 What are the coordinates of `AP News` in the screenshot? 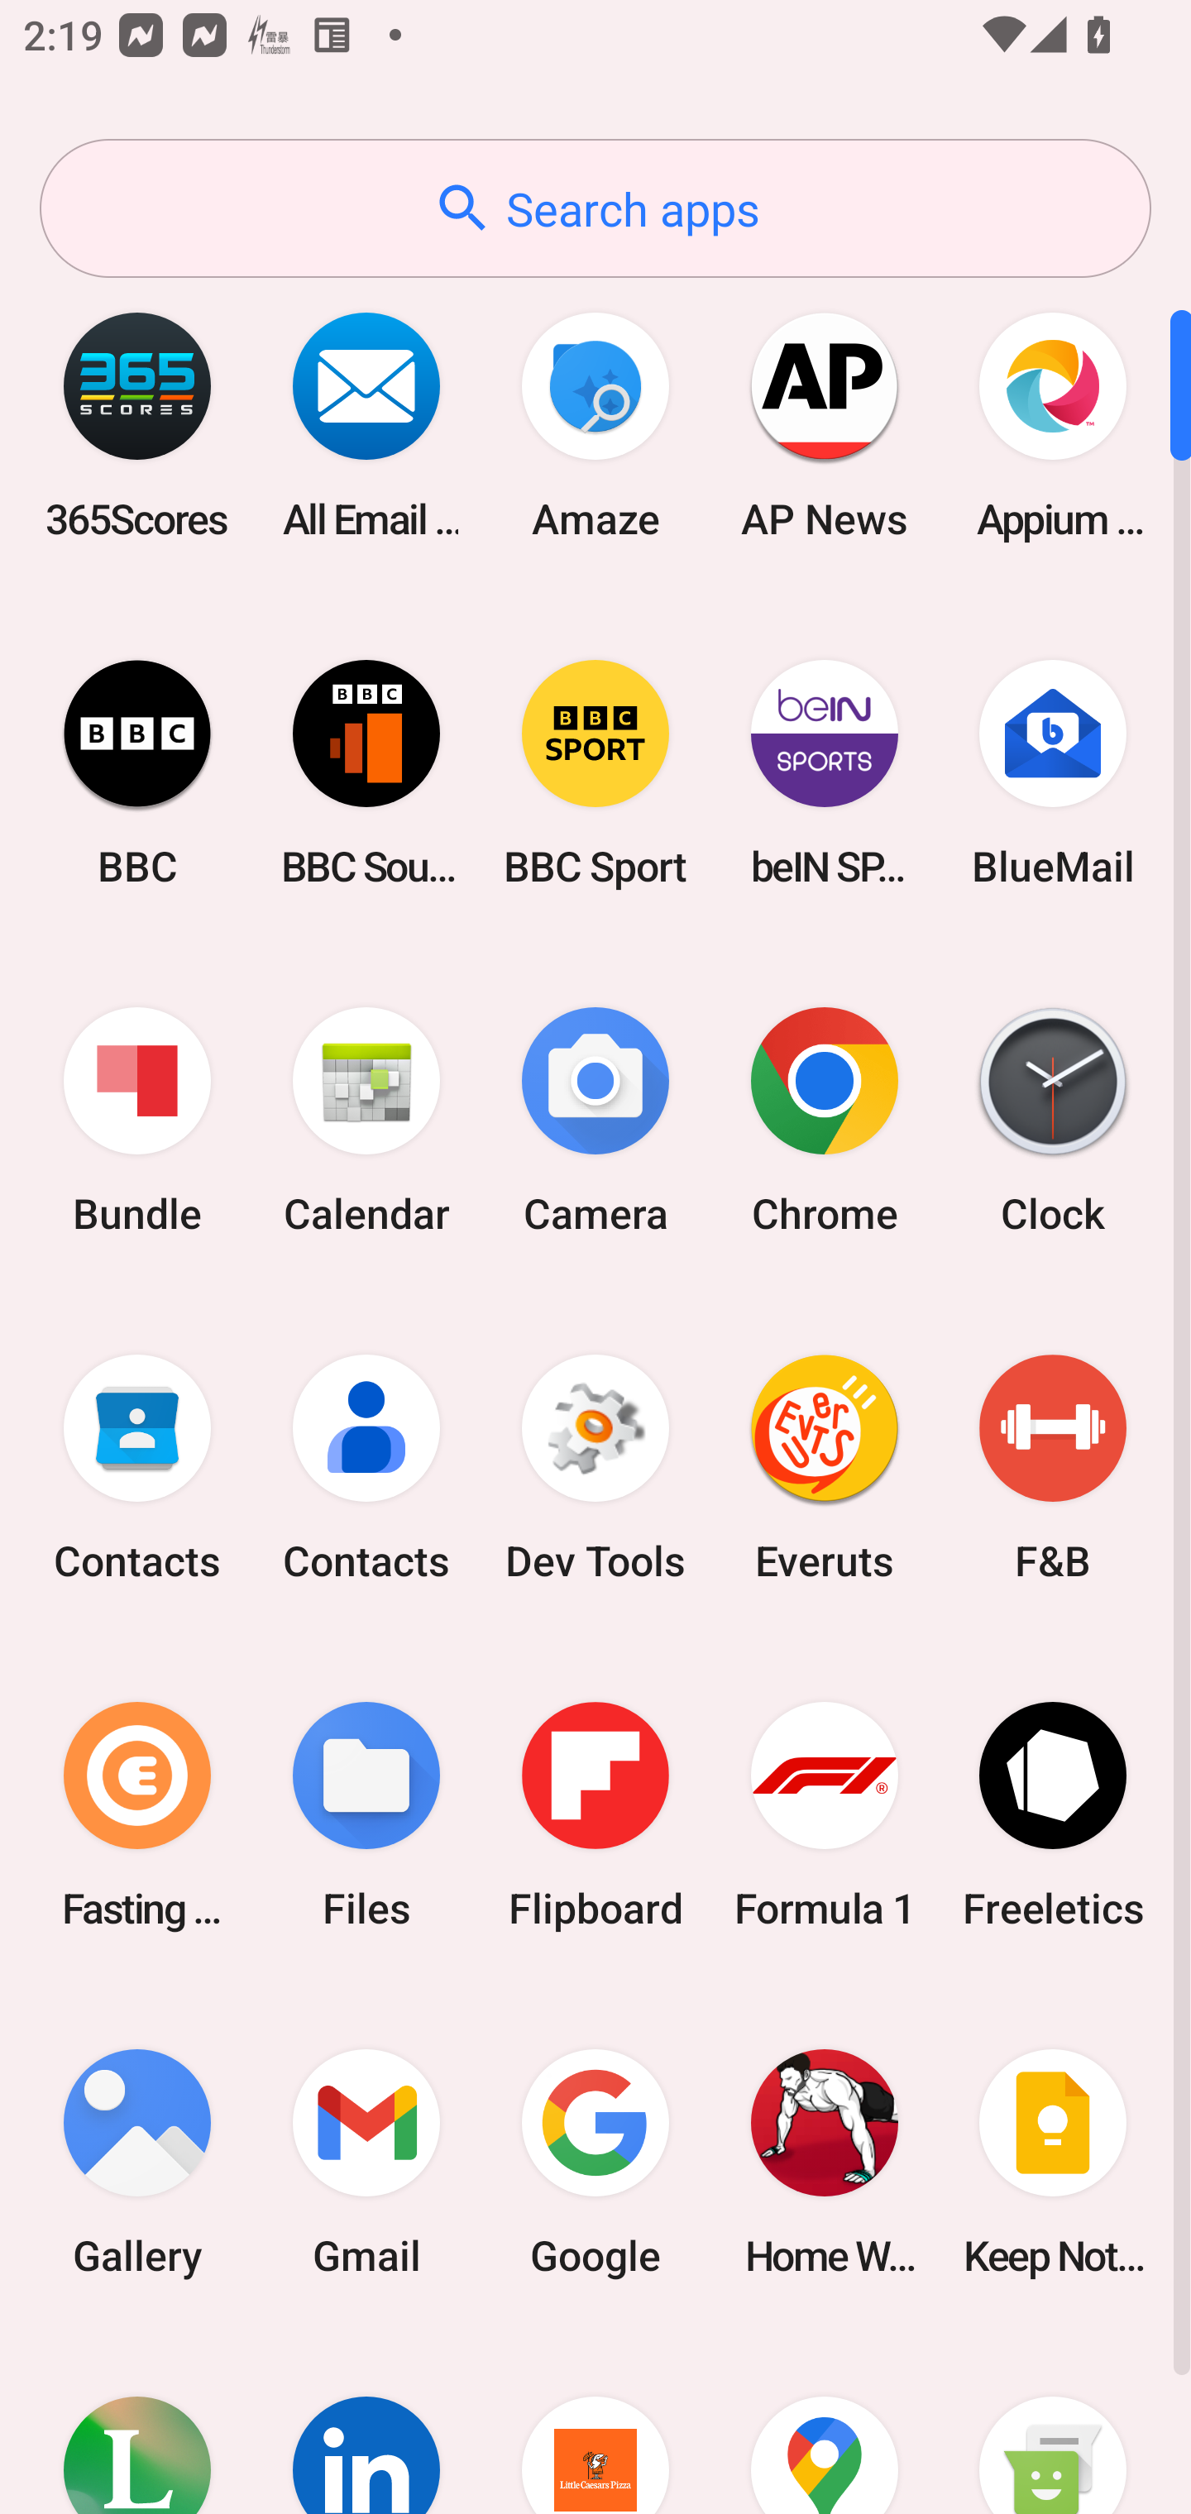 It's located at (824, 425).